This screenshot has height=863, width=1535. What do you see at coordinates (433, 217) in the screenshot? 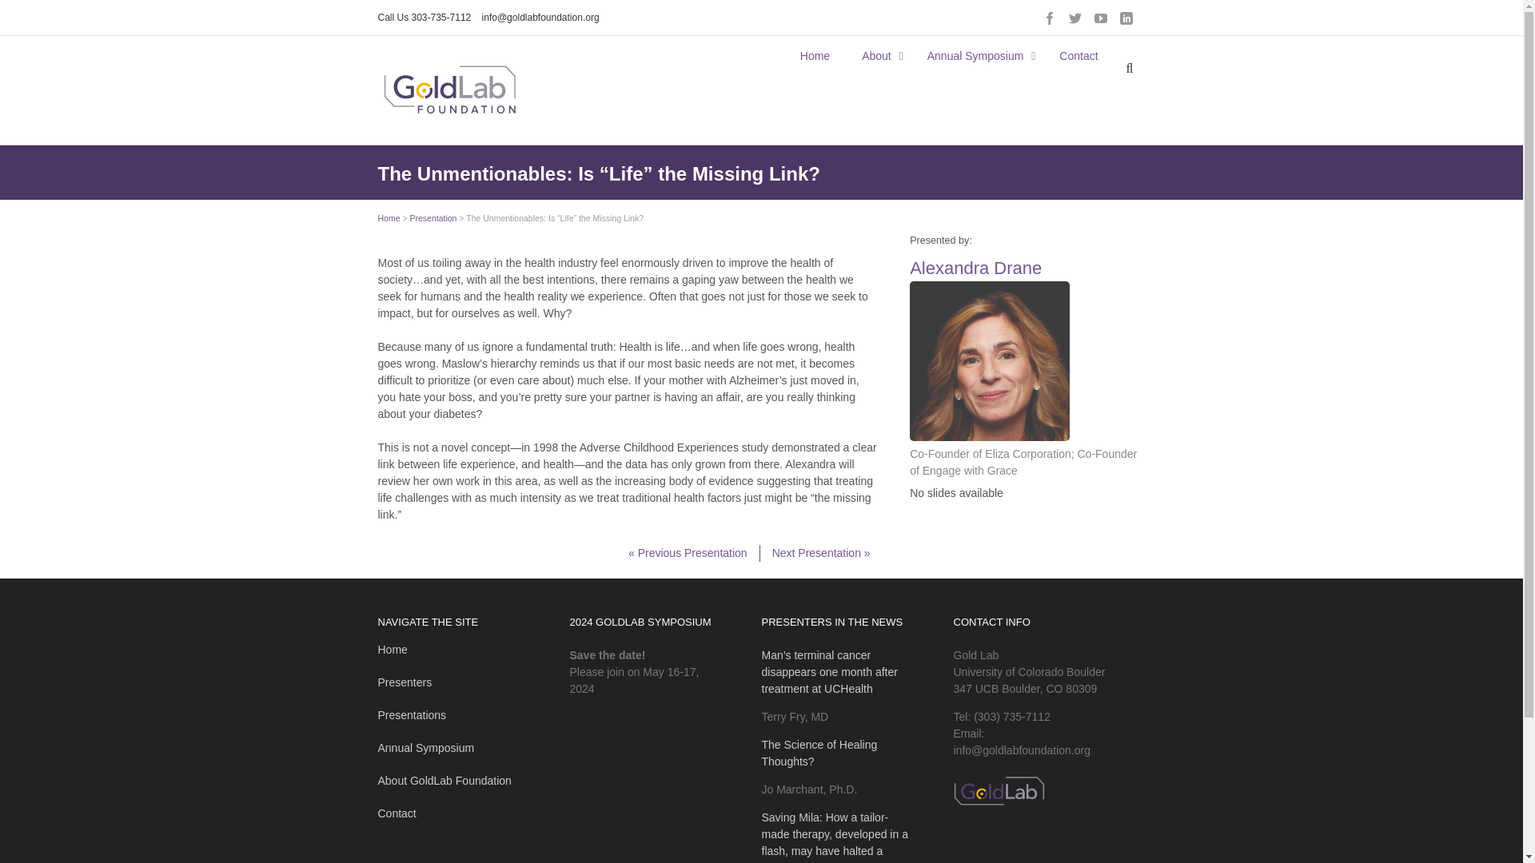
I see `Presentation` at bounding box center [433, 217].